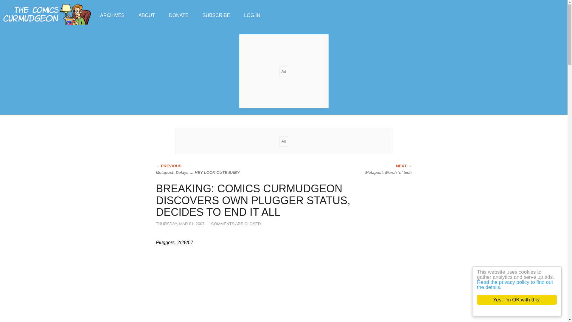 Image resolution: width=572 pixels, height=322 pixels. What do you see at coordinates (252, 15) in the screenshot?
I see `LOG IN` at bounding box center [252, 15].